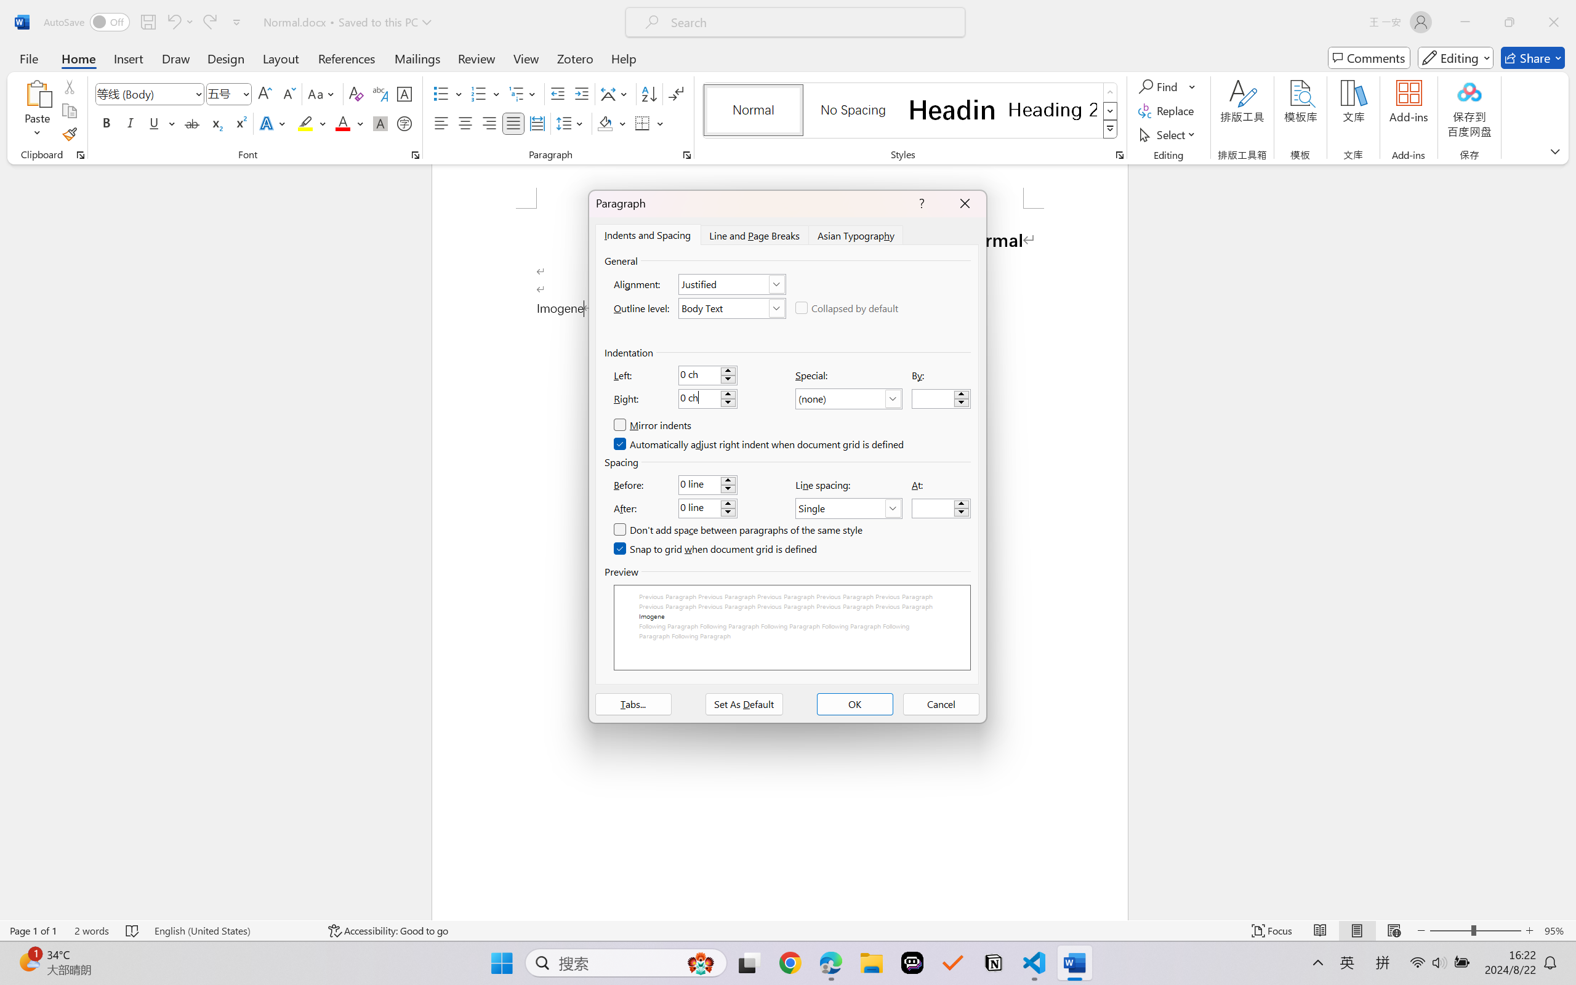 The width and height of the screenshot is (1576, 985). What do you see at coordinates (571, 123) in the screenshot?
I see `Line and Paragraph Spacing` at bounding box center [571, 123].